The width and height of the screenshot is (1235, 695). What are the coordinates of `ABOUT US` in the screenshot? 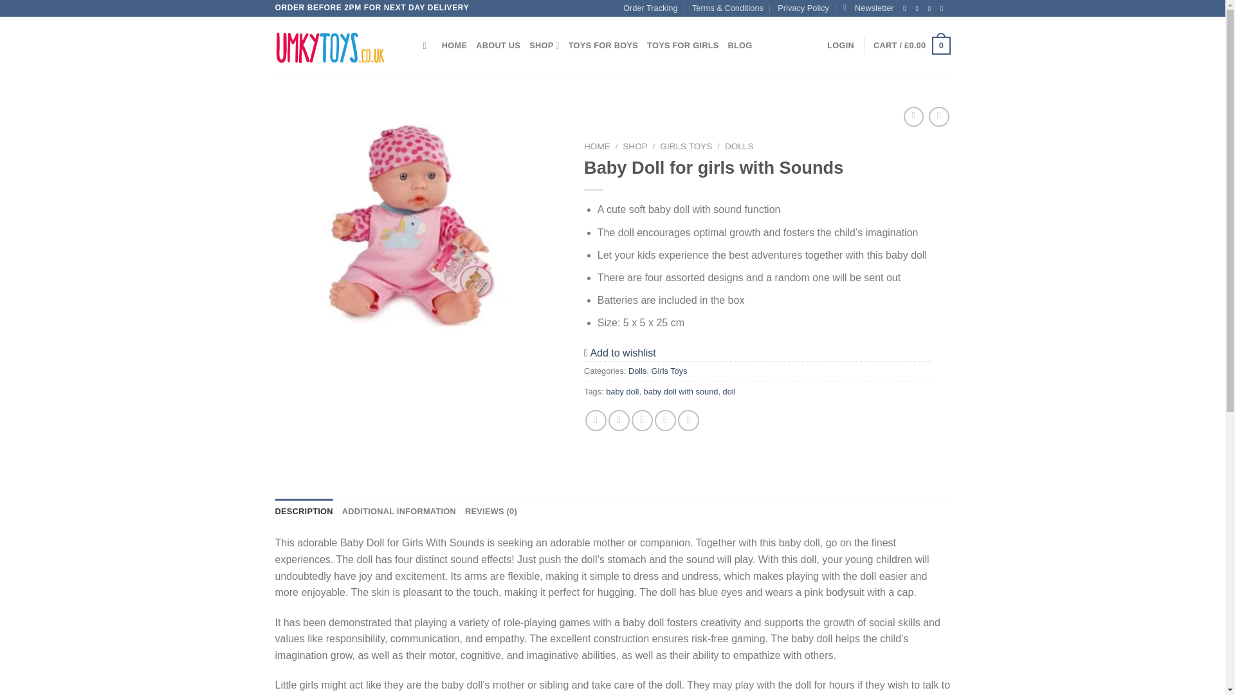 It's located at (498, 45).